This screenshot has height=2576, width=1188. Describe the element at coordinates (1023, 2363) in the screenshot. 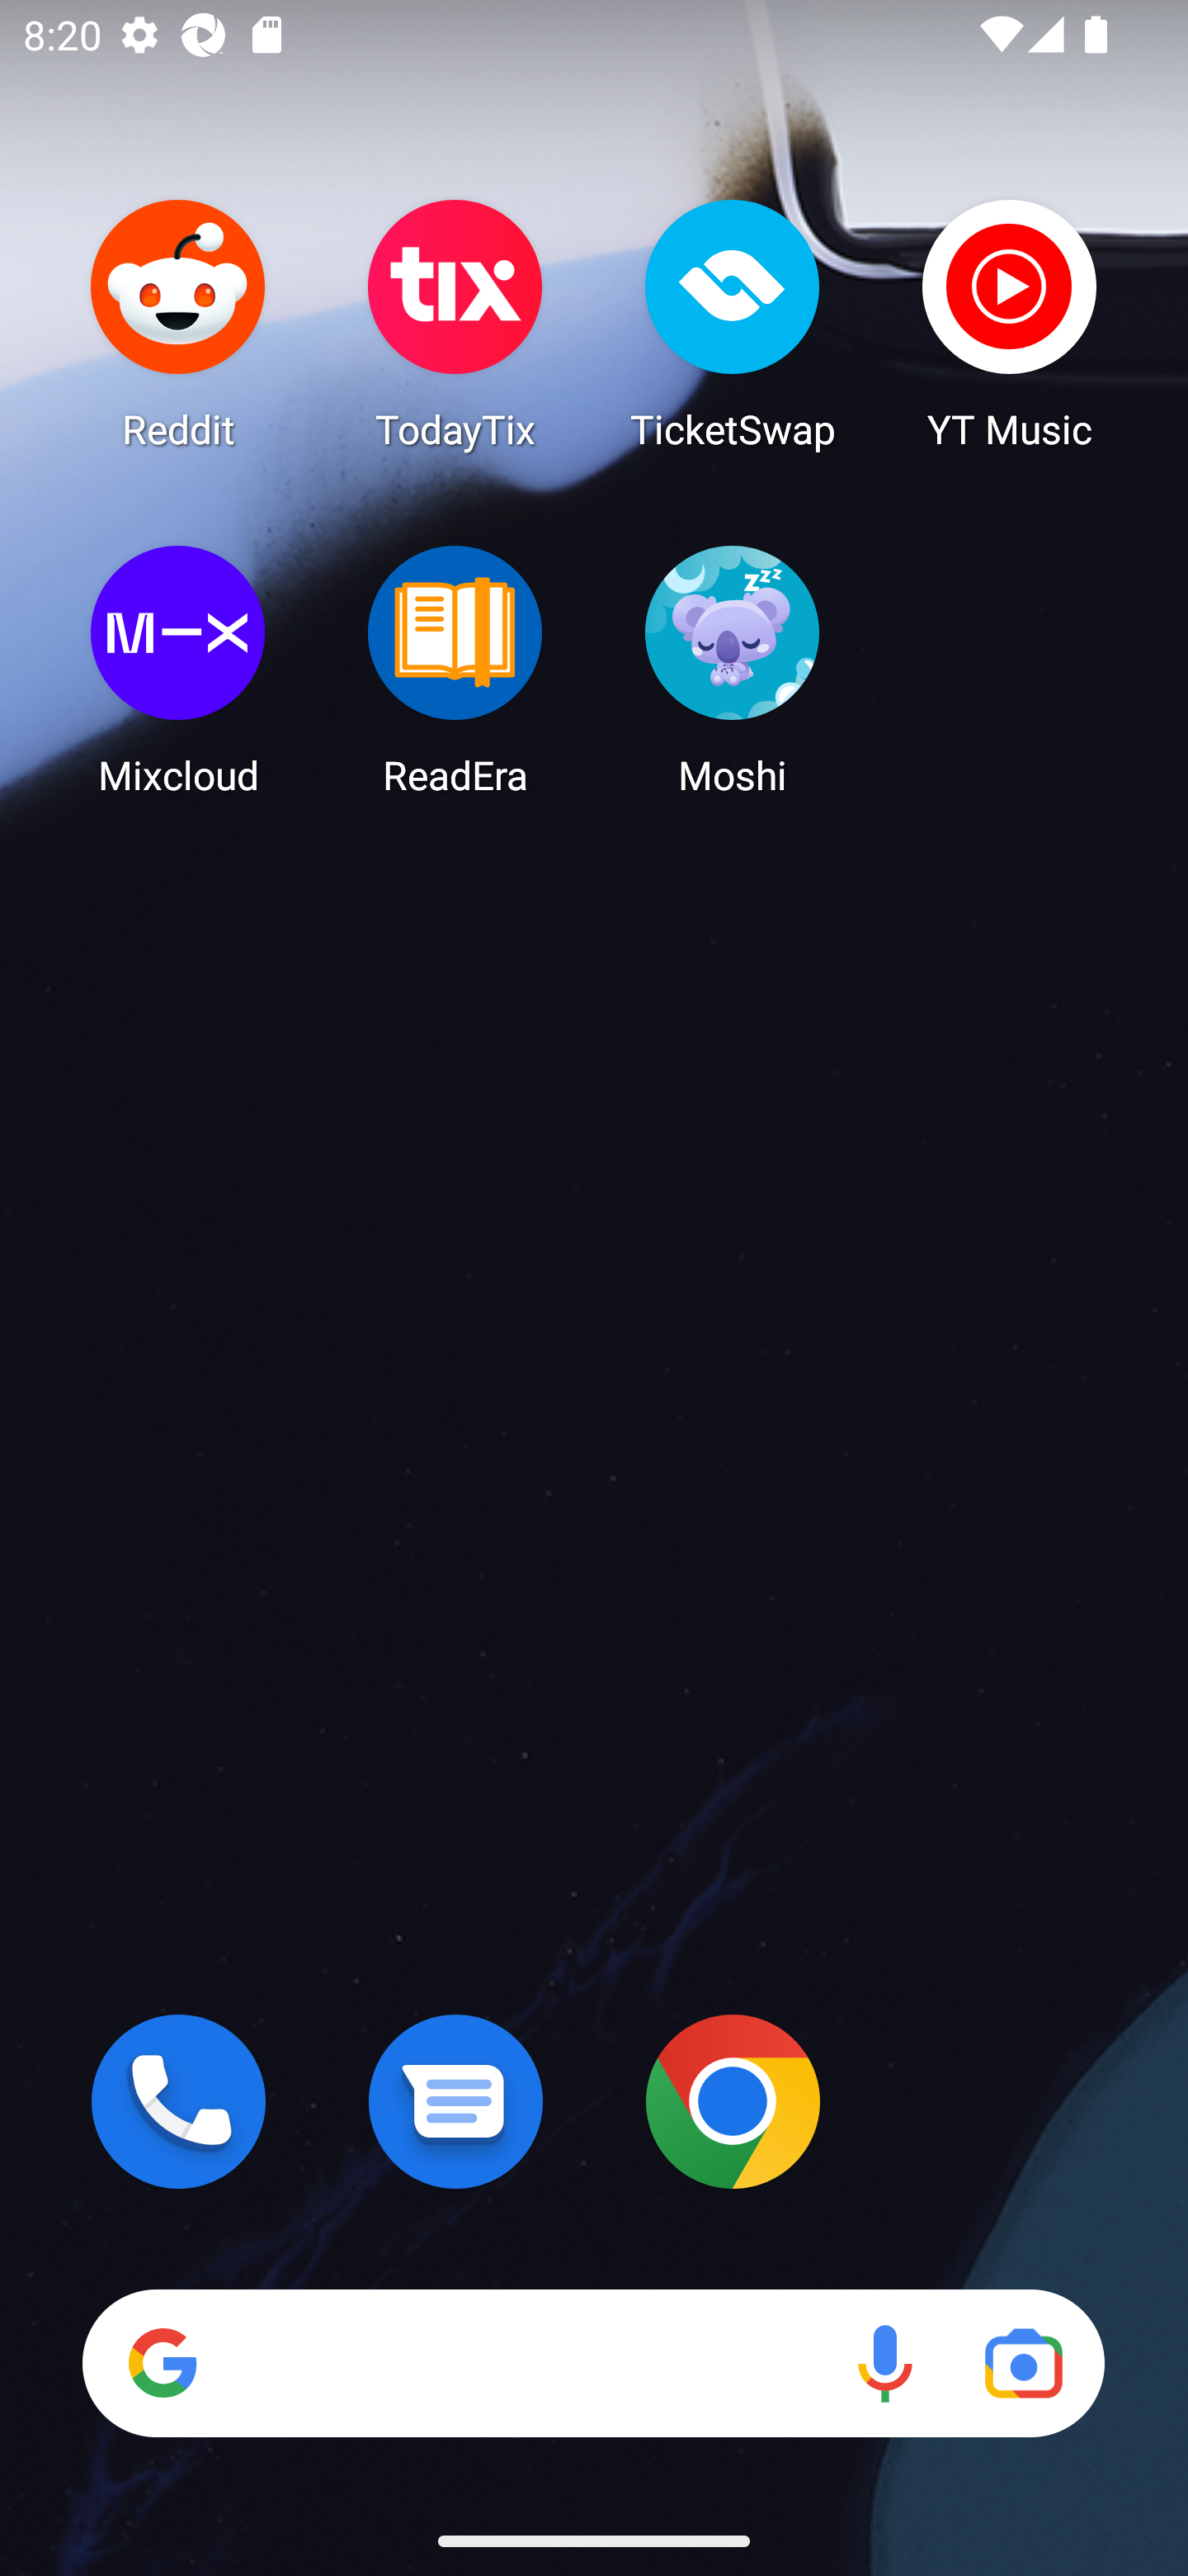

I see `Google Lens` at that location.